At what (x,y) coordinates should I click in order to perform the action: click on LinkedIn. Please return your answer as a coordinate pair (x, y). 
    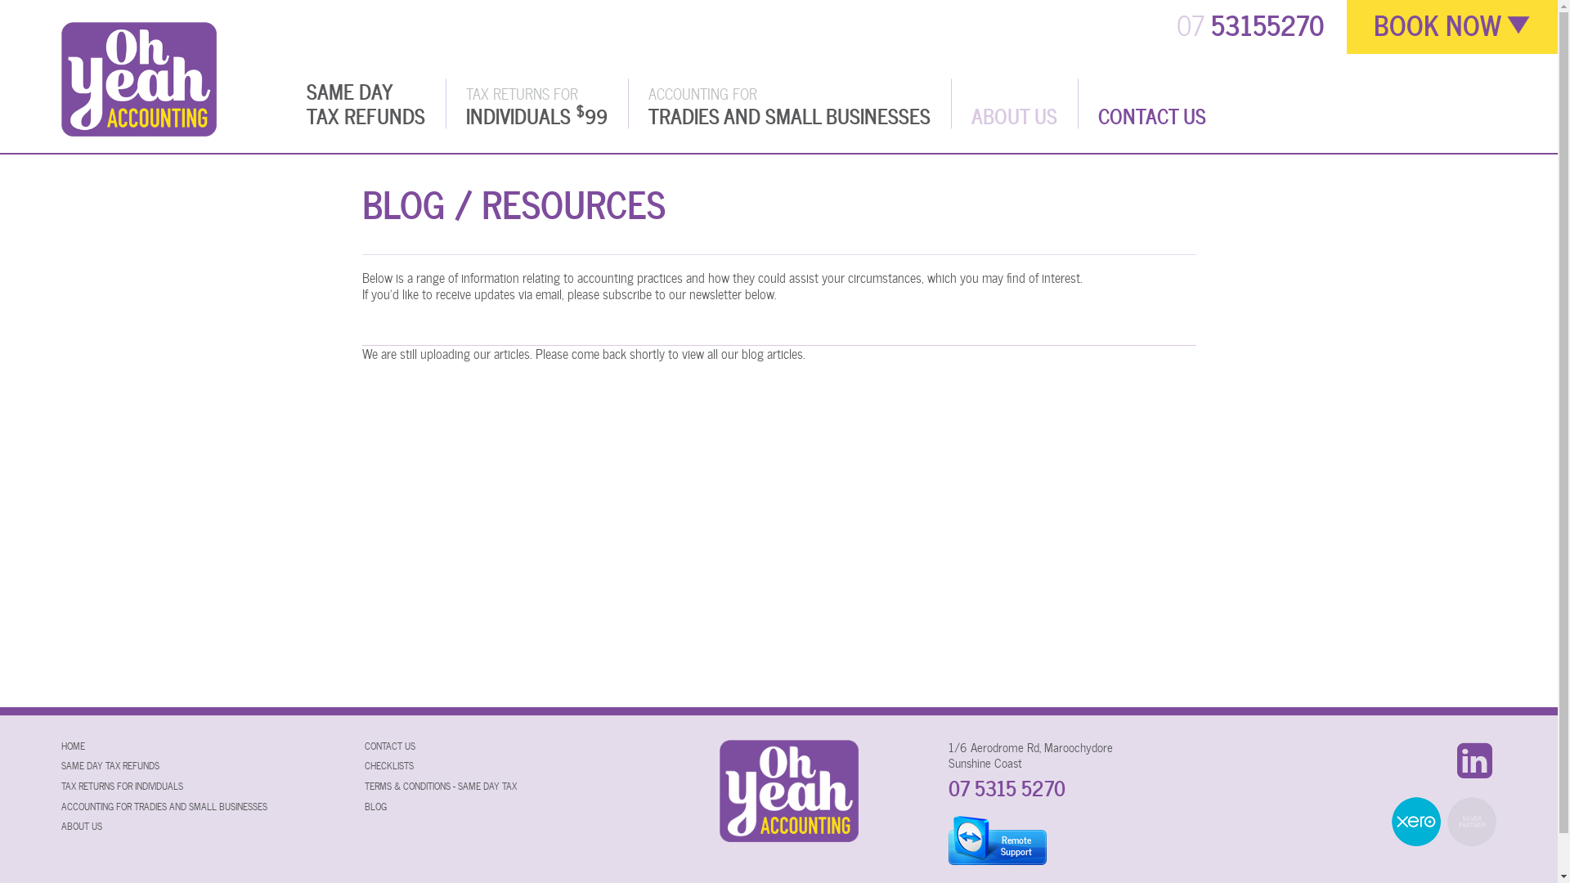
    Looking at the image, I should click on (1475, 760).